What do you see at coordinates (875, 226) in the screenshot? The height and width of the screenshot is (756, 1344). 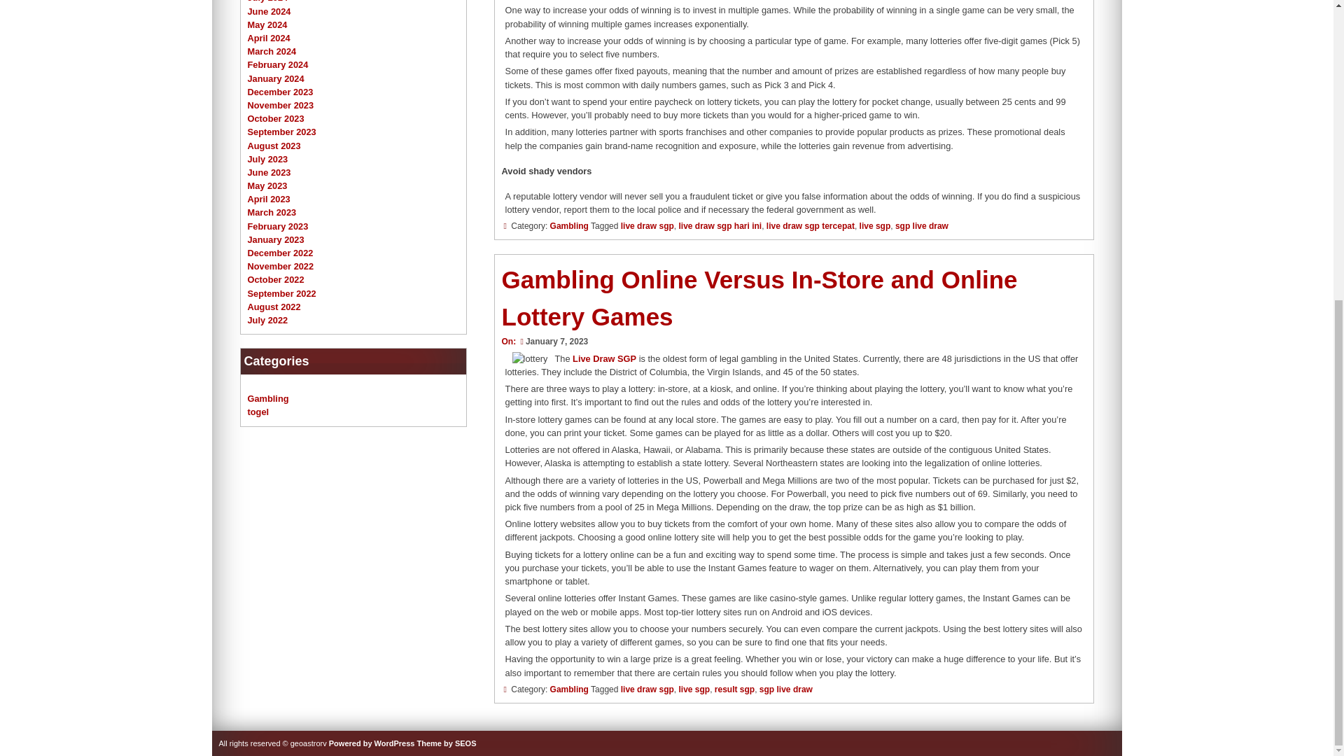 I see `live sgp` at bounding box center [875, 226].